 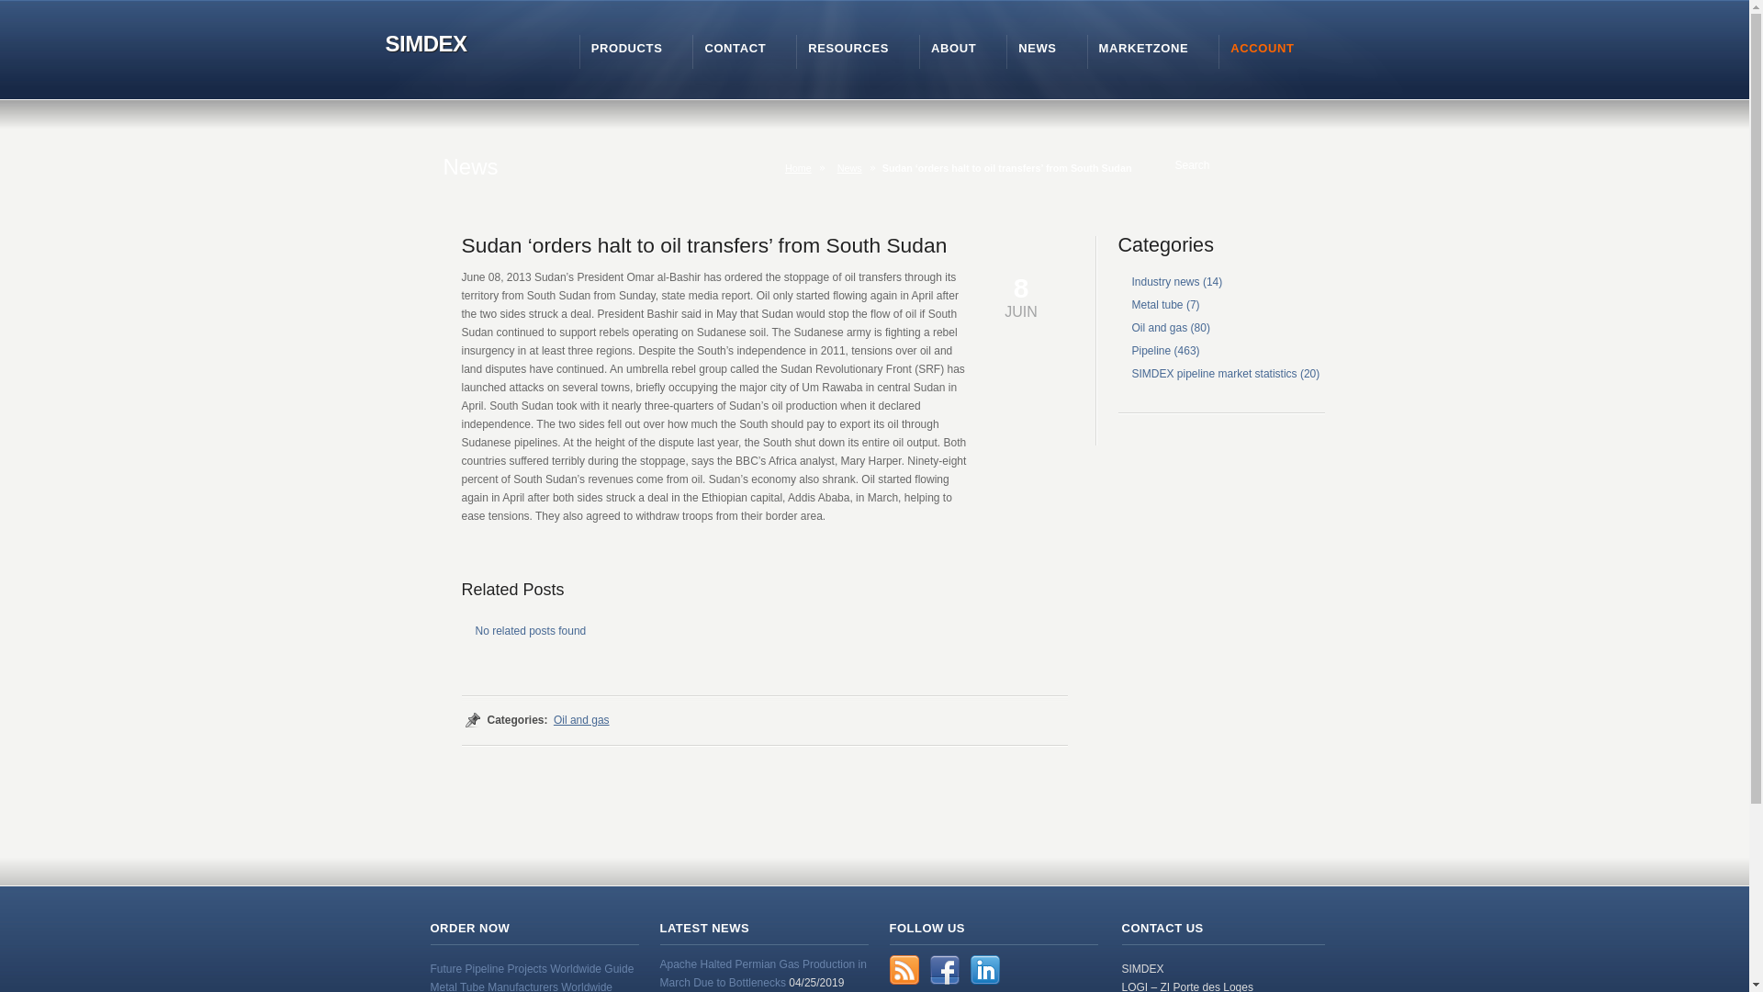 What do you see at coordinates (1157, 305) in the screenshot?
I see `Metal tube` at bounding box center [1157, 305].